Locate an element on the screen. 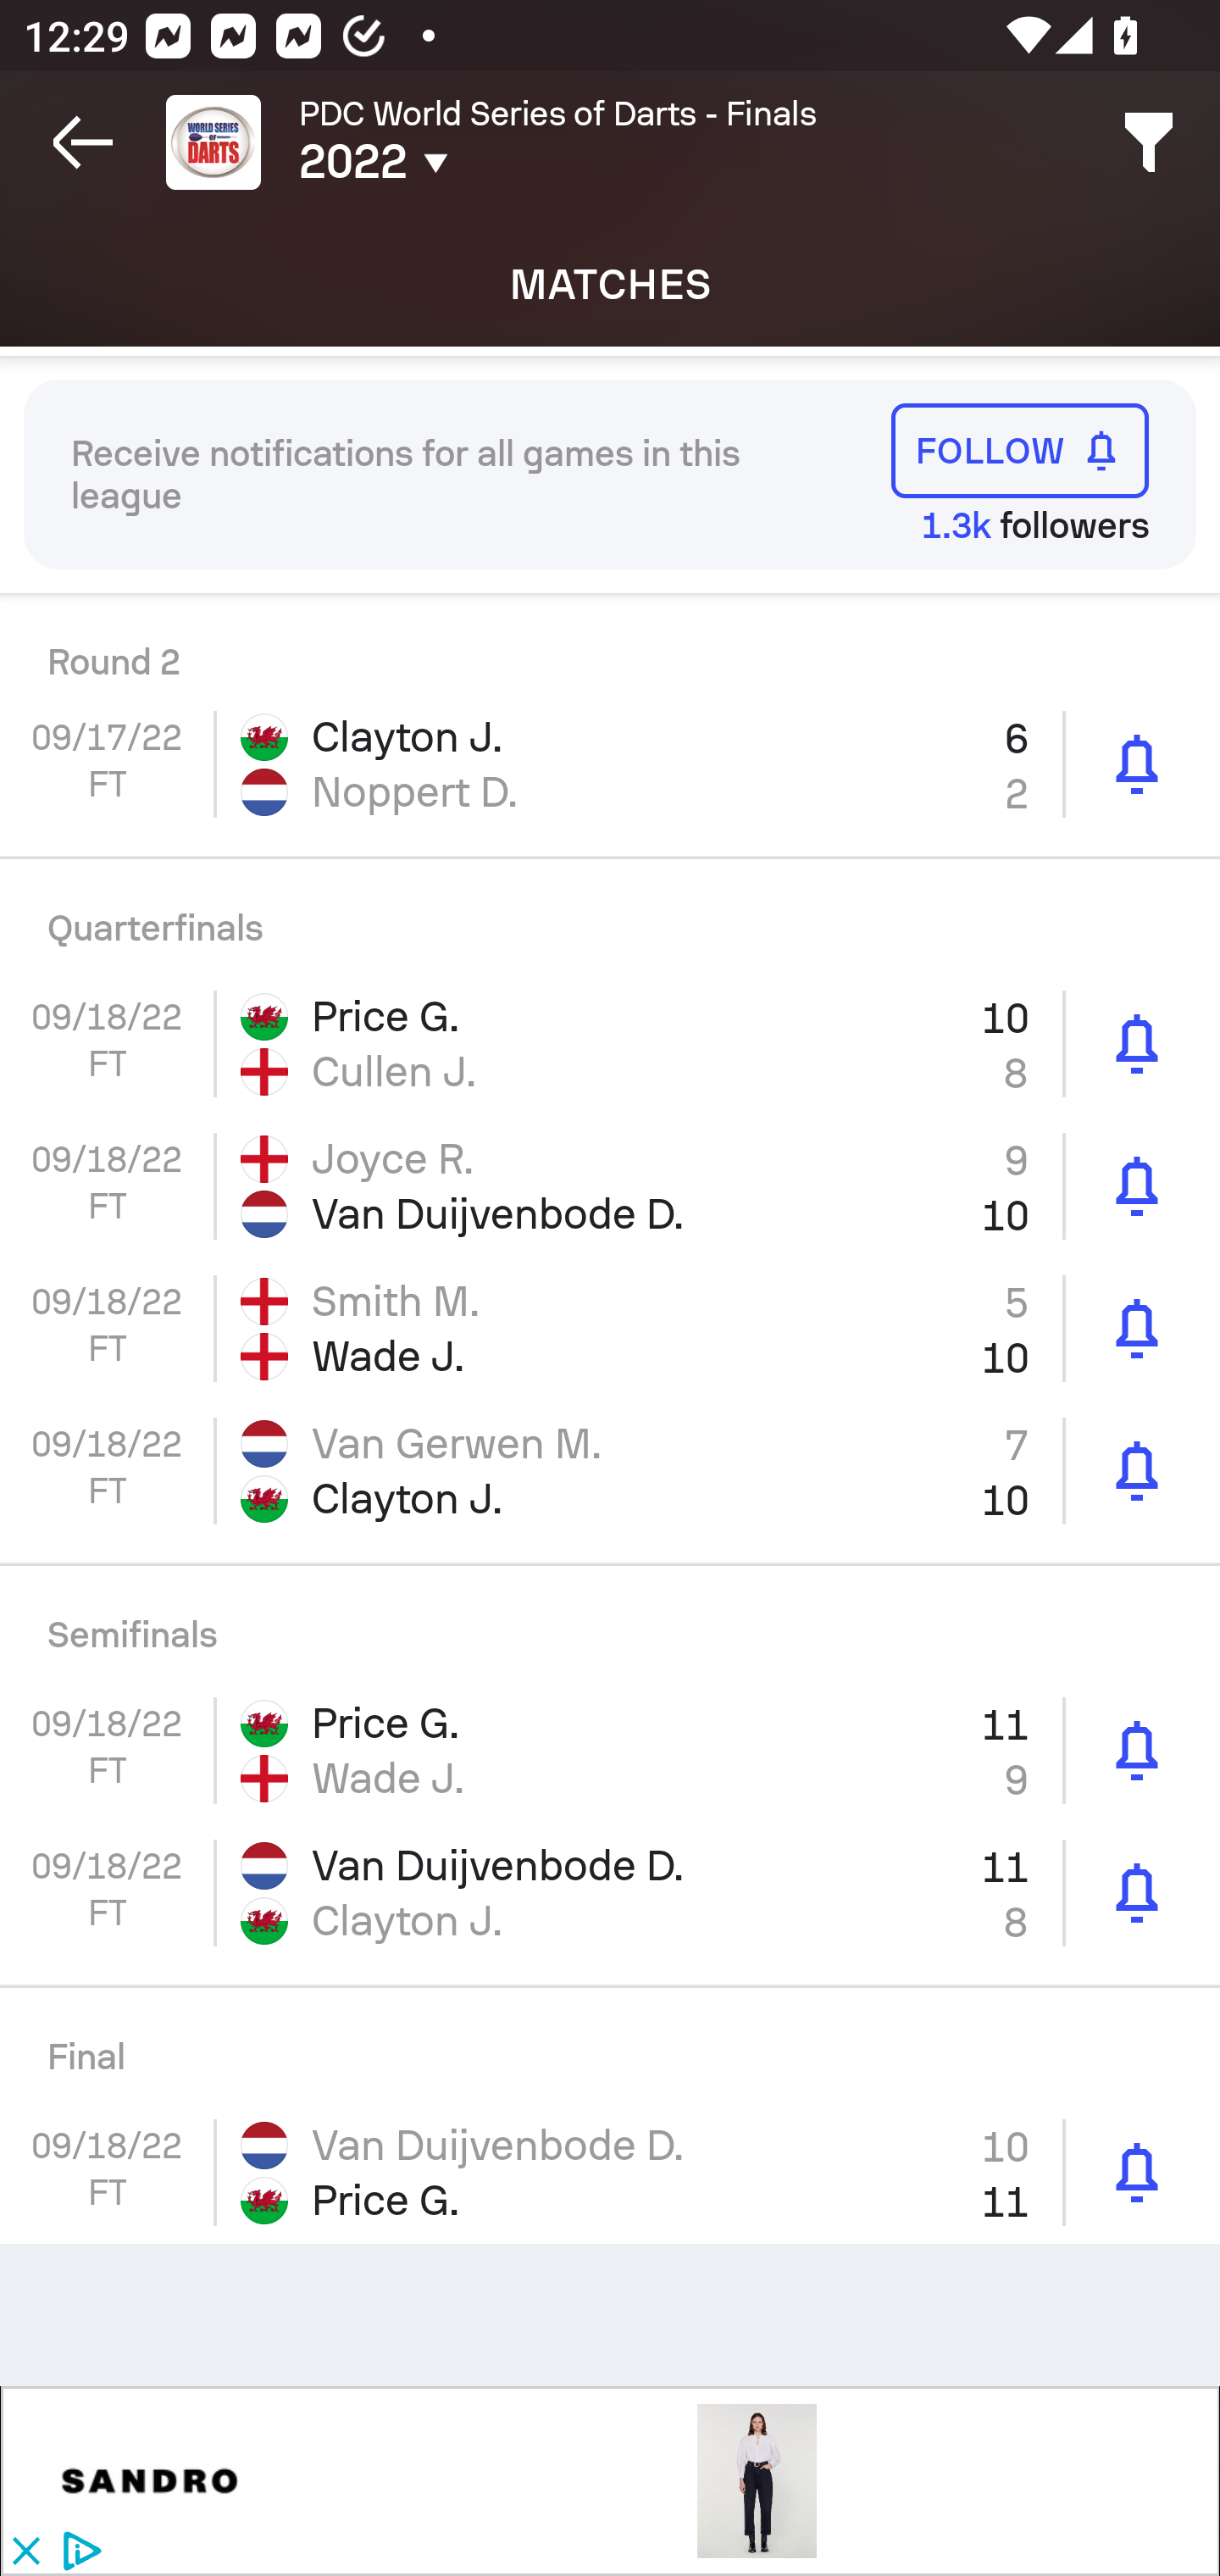  09/18/22 FT Price G. 10 Cullen J. 8 is located at coordinates (610, 1044).